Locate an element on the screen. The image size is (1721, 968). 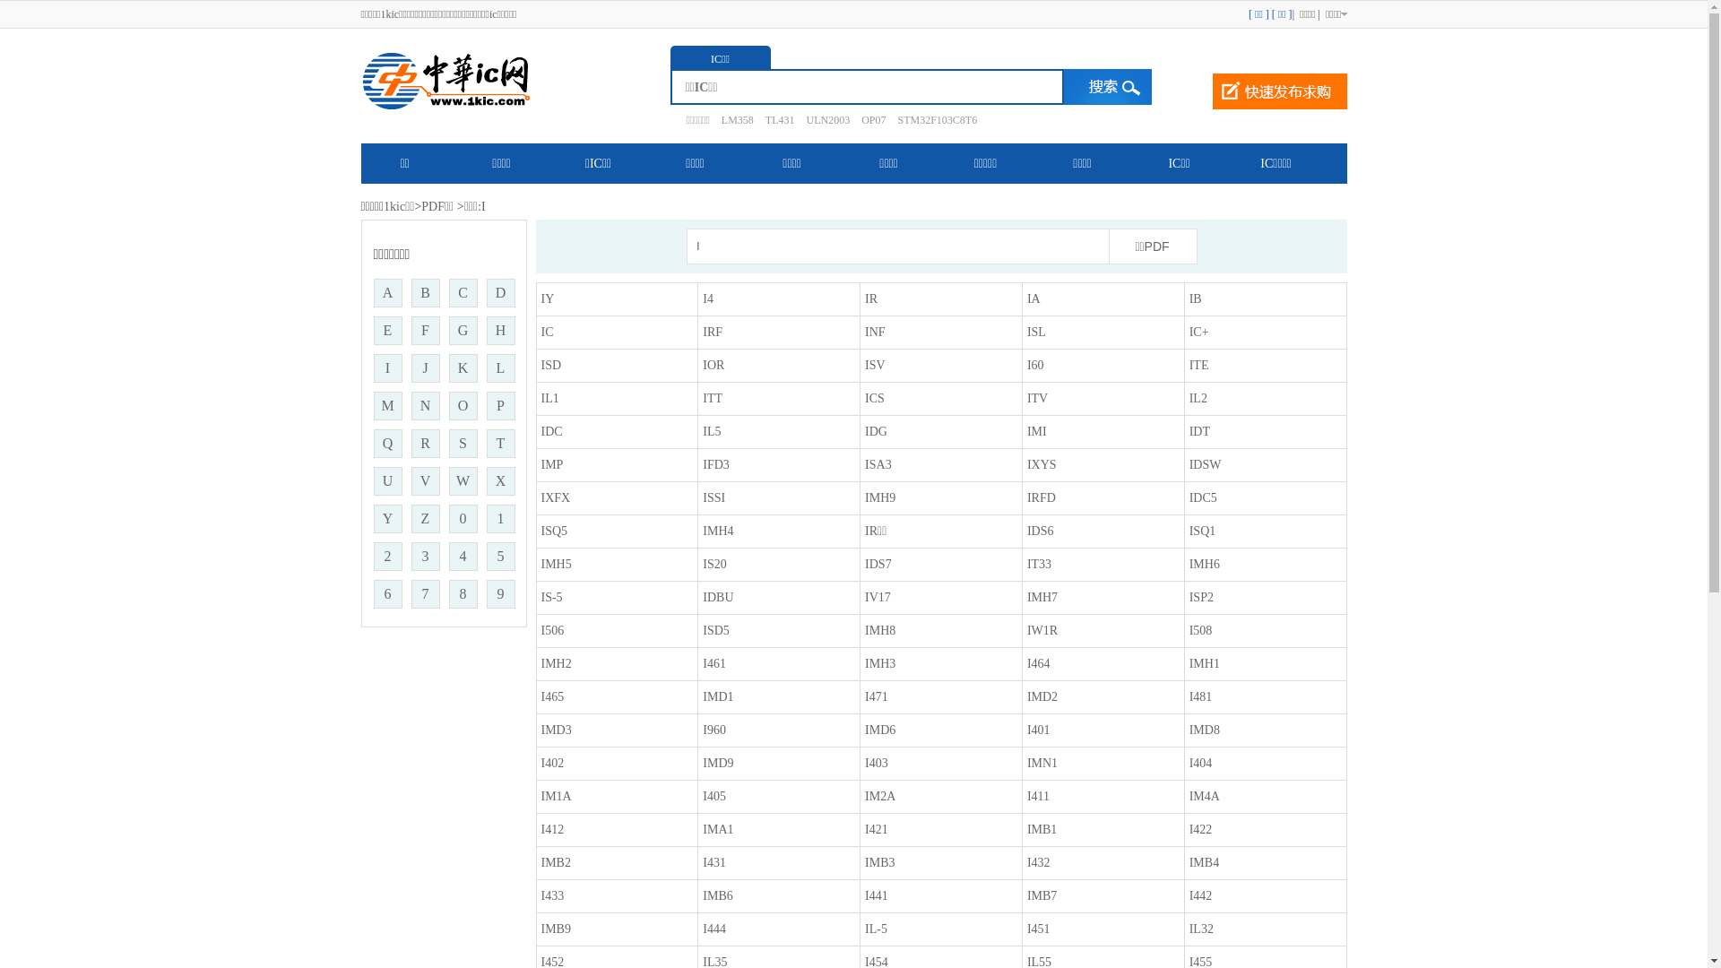
IMH7 is located at coordinates (1042, 597).